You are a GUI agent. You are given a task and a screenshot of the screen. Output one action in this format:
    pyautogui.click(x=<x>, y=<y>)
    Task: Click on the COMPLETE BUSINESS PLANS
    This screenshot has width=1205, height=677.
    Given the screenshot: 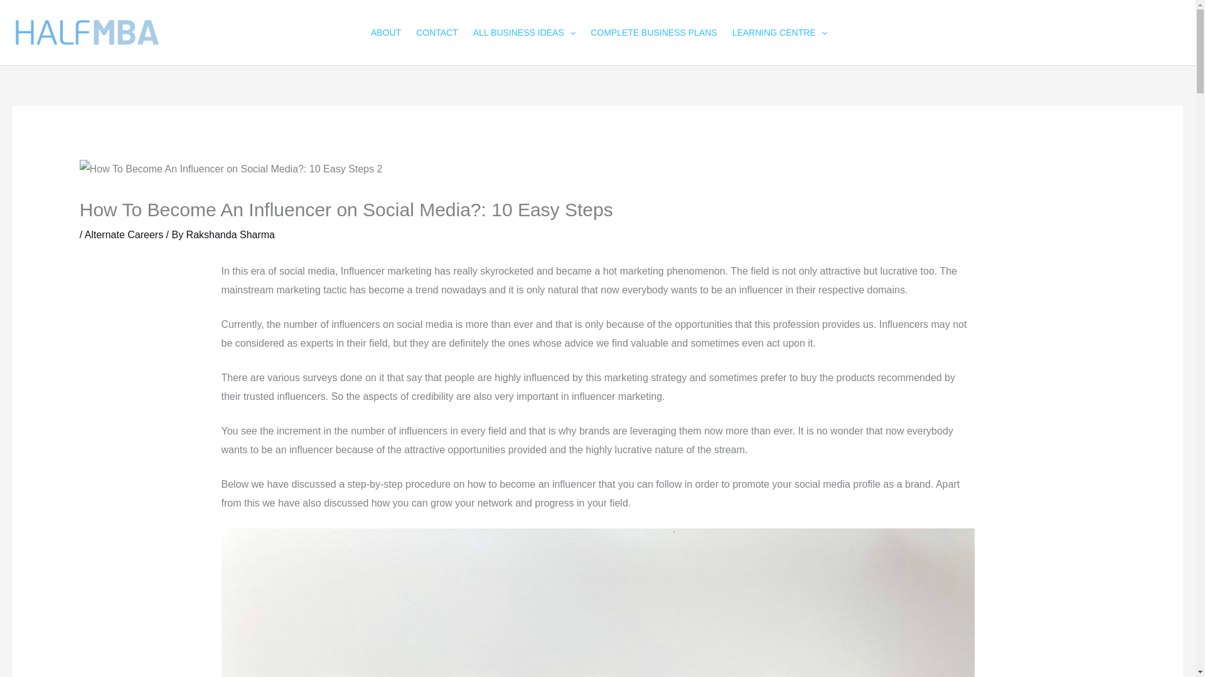 What is the action you would take?
    pyautogui.click(x=653, y=33)
    